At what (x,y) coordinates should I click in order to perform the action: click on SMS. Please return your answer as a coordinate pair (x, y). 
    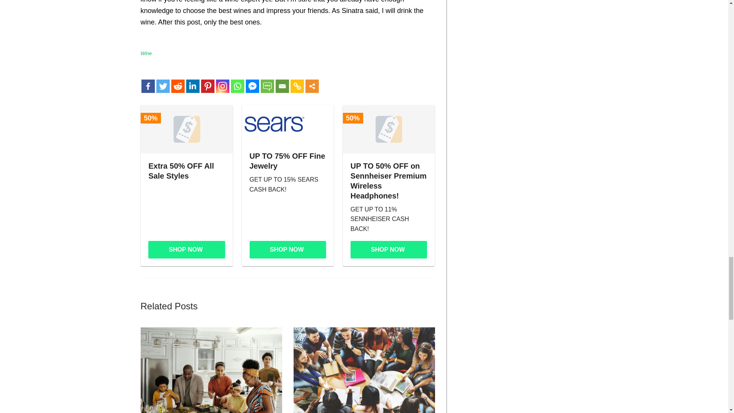
    Looking at the image, I should click on (267, 86).